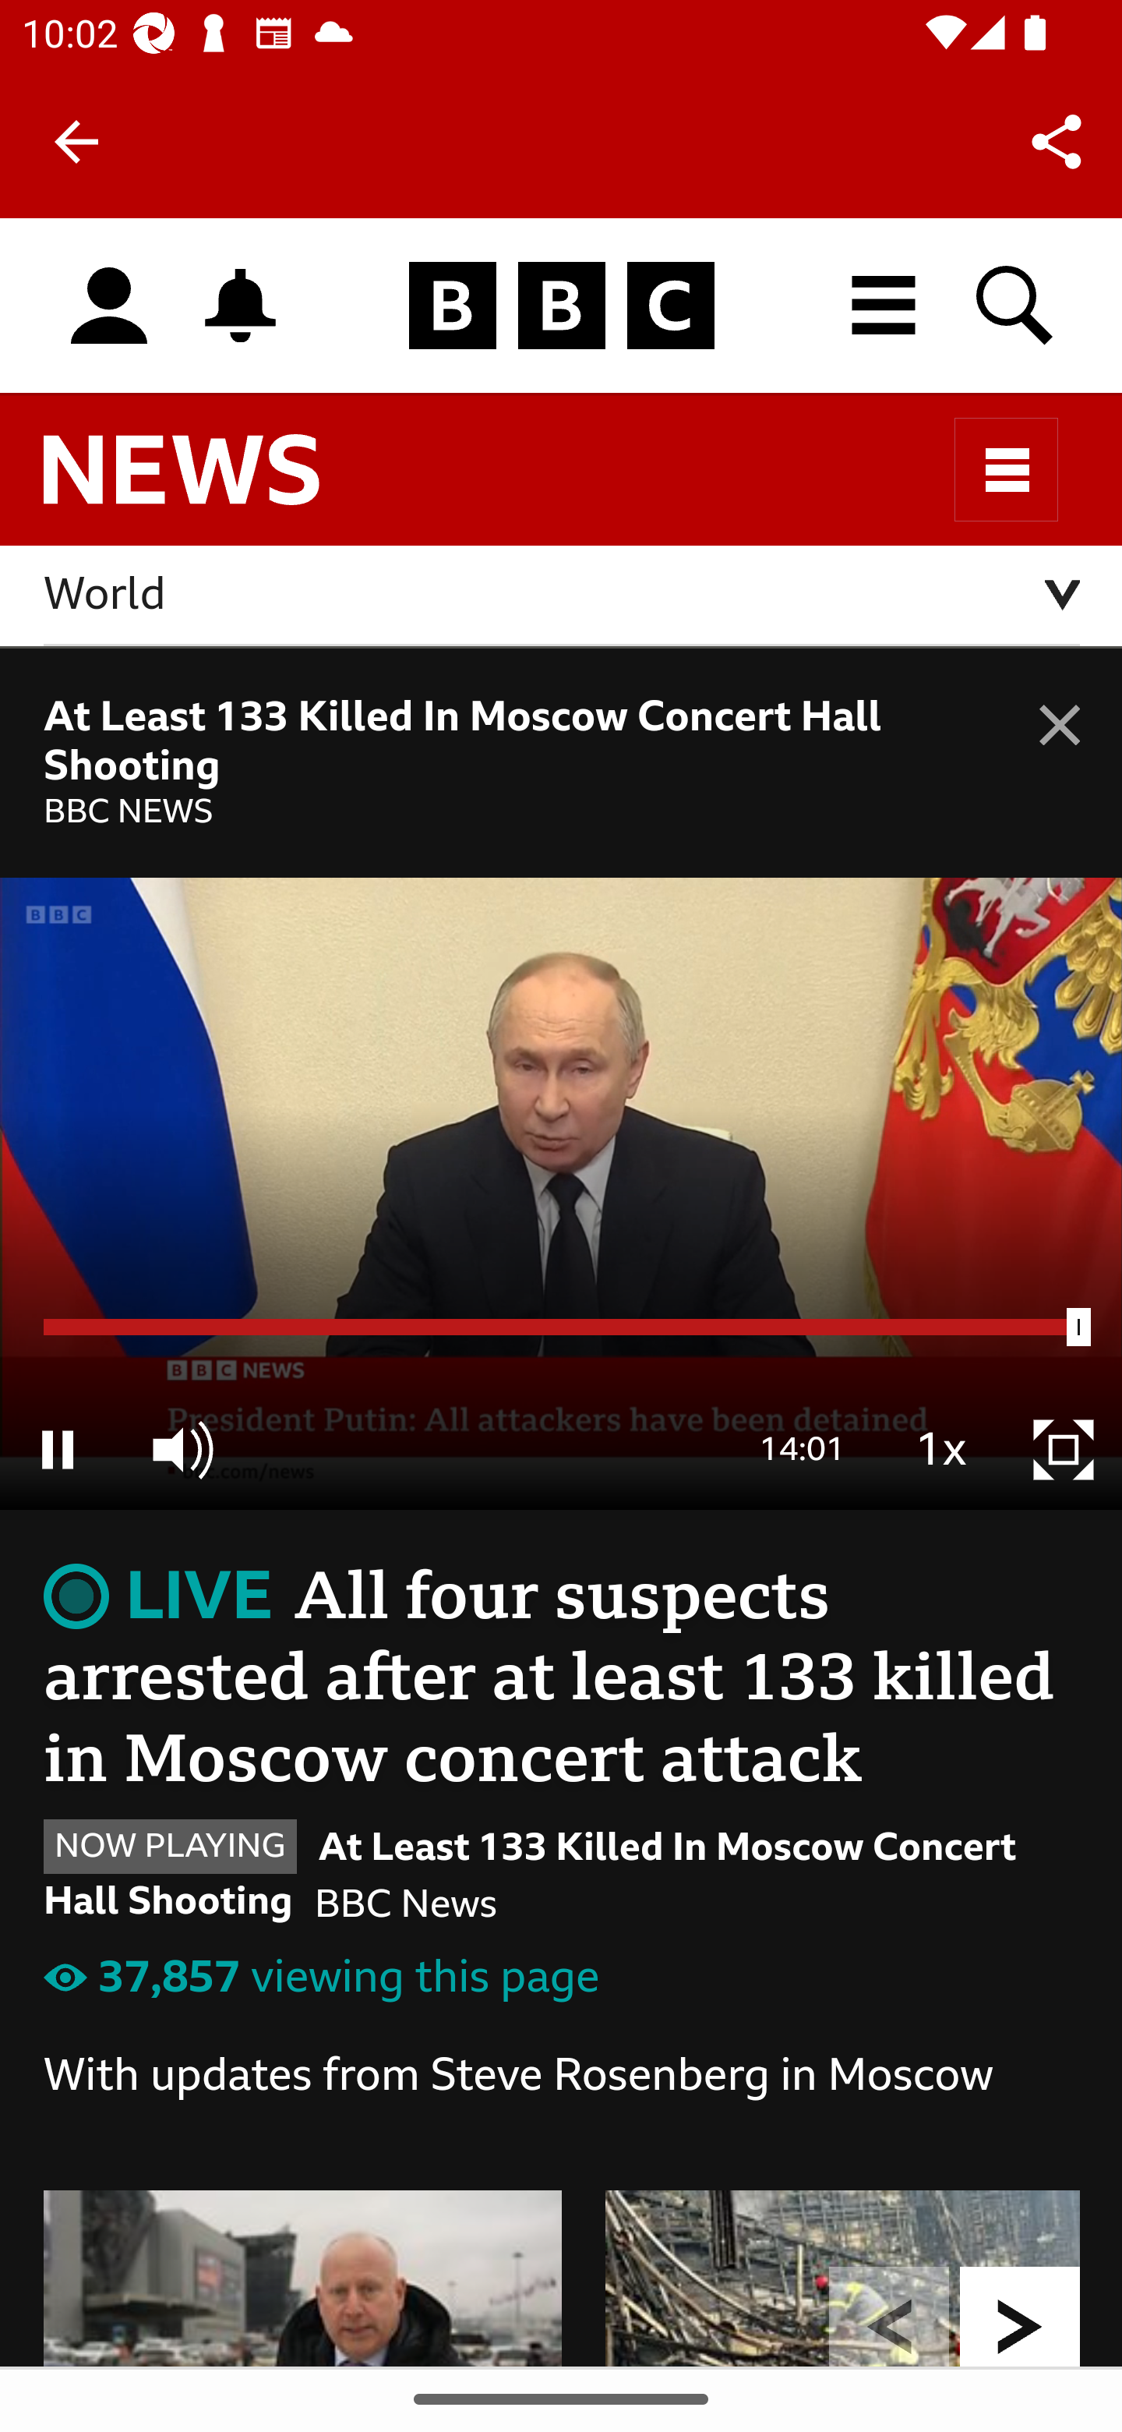 The height and width of the screenshot is (2432, 1122). I want to click on Close player, so click(1060, 1356).